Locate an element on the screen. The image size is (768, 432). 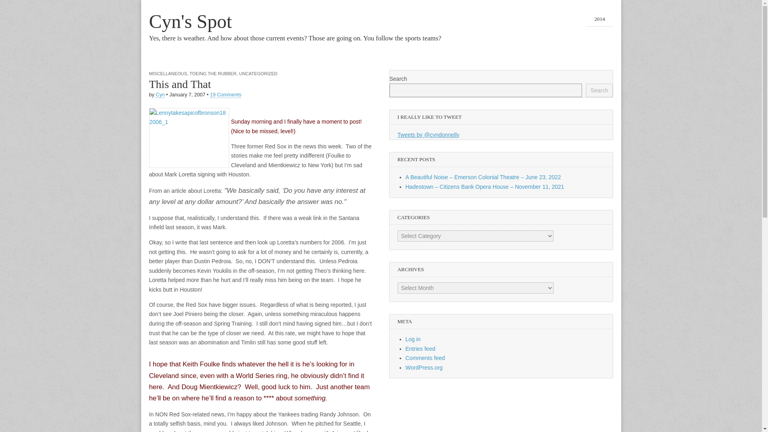
WordPress.org is located at coordinates (424, 367).